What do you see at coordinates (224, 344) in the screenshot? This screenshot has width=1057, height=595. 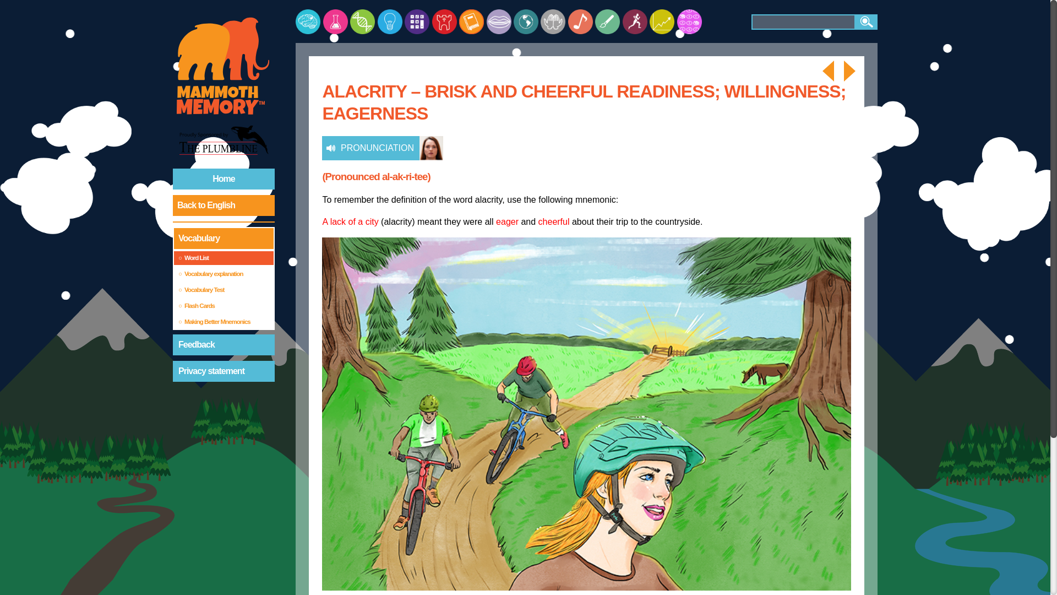 I see `Feedback` at bounding box center [224, 344].